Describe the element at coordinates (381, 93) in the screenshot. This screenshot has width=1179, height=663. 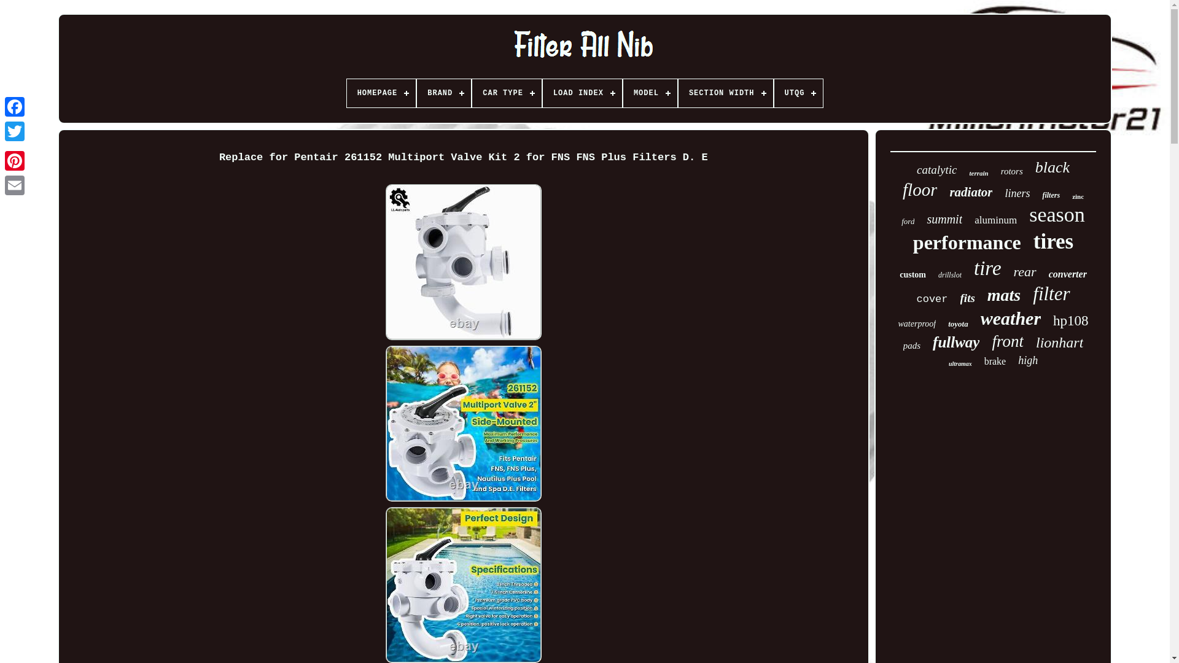
I see `HOMEPAGE` at that location.